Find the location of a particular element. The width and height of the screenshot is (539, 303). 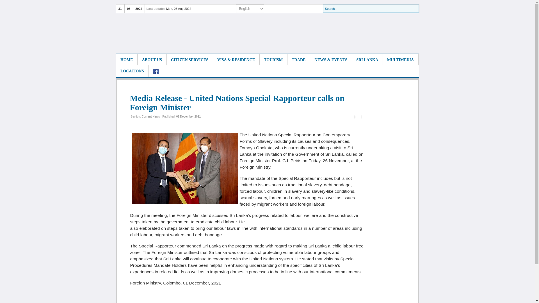

HOME is located at coordinates (126, 59).